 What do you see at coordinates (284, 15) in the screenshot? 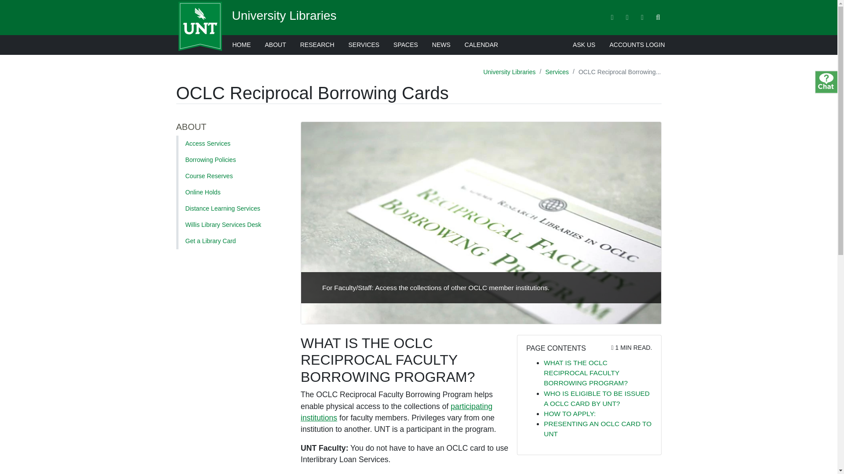
I see `HOW TO APPLY:` at bounding box center [284, 15].